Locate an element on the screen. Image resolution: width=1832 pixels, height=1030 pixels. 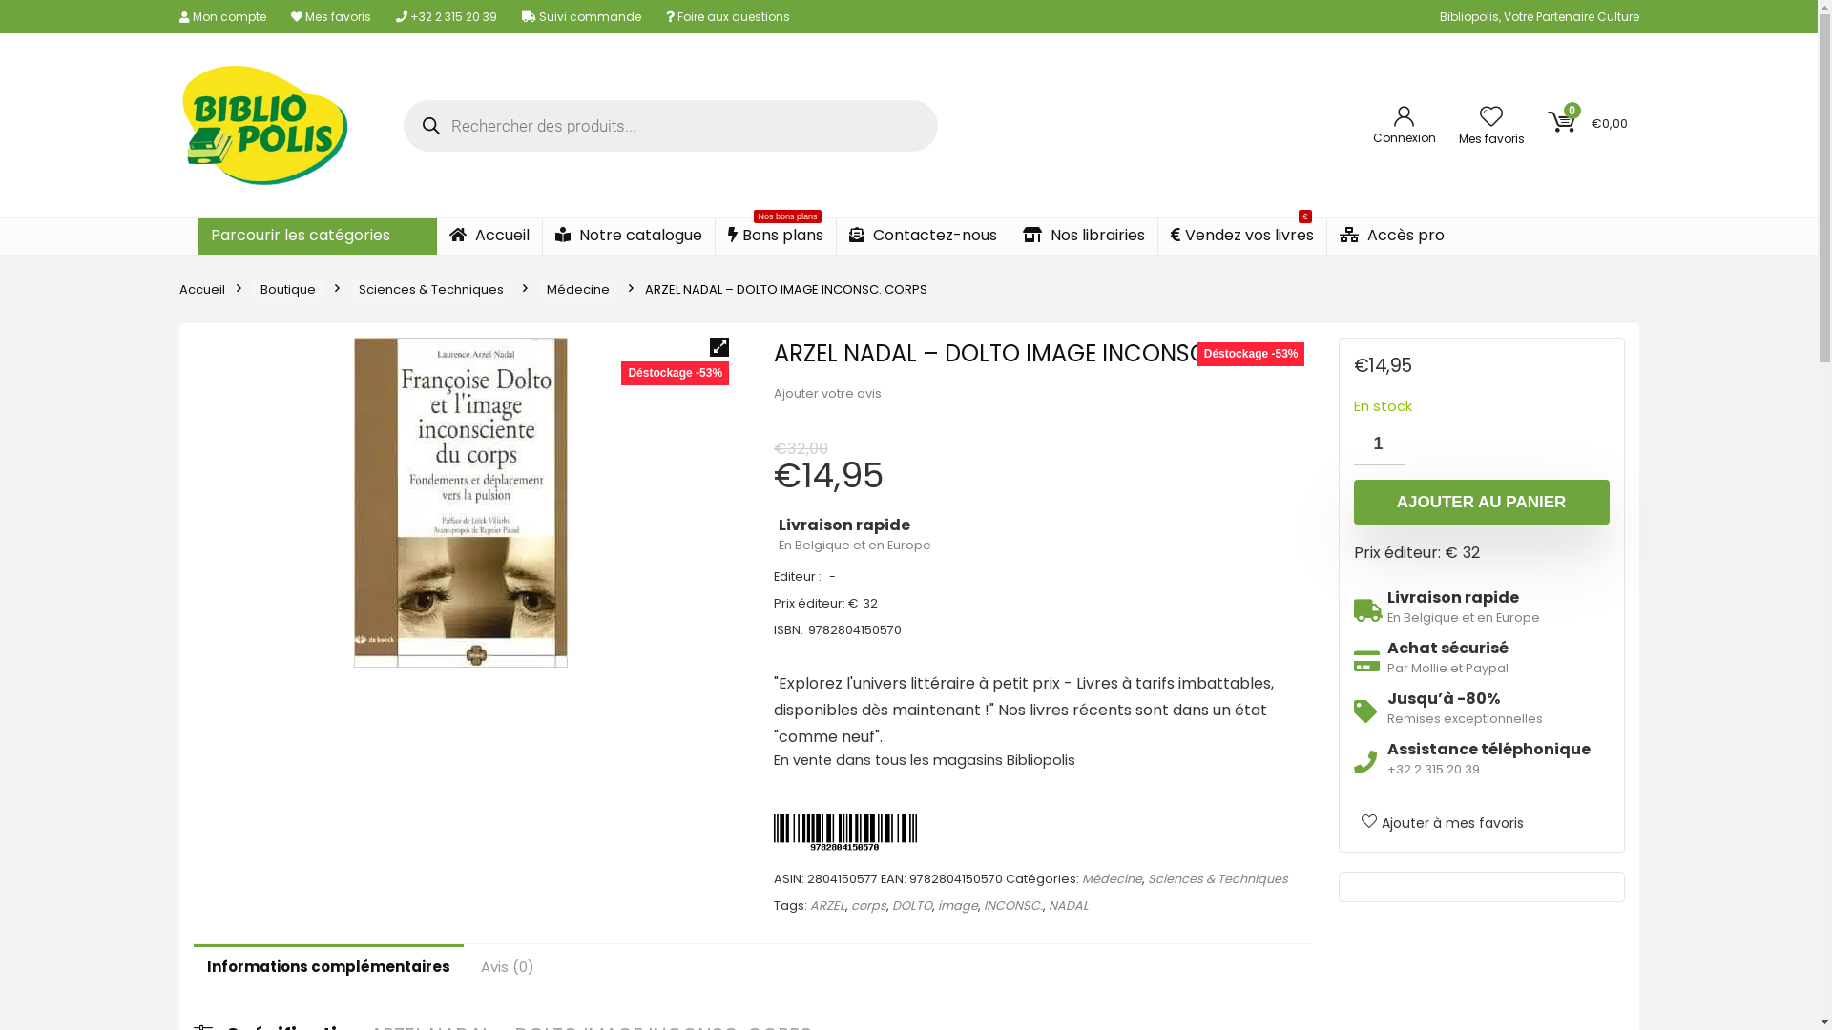
arzel-nadal-dolto-image-inconsc-corps is located at coordinates (461, 503).